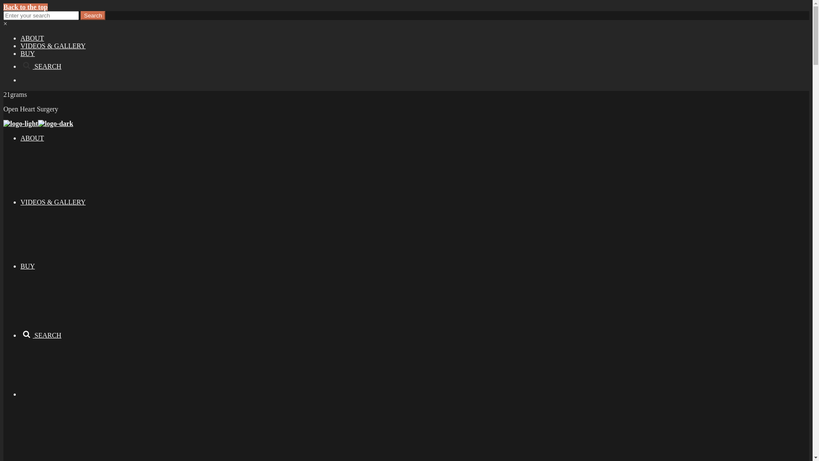  I want to click on SEARCH, so click(41, 336).